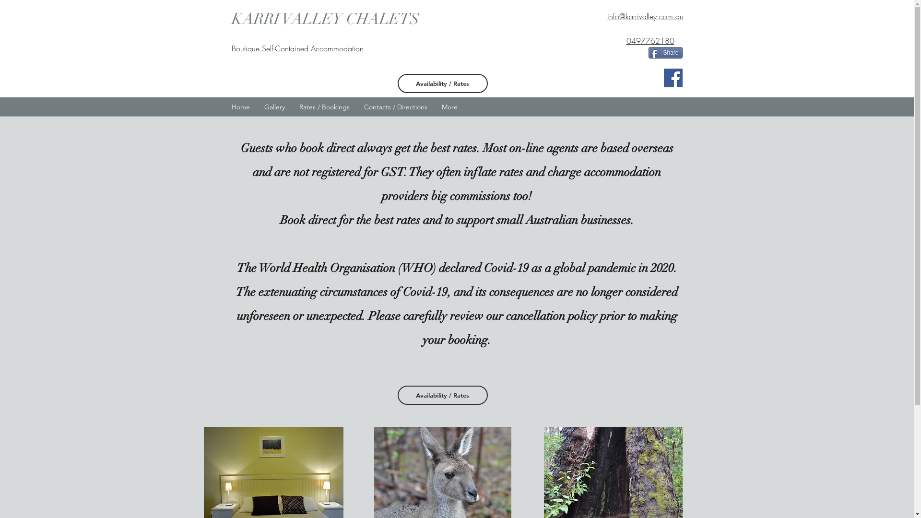 The width and height of the screenshot is (921, 518). What do you see at coordinates (650, 41) in the screenshot?
I see `0497762180` at bounding box center [650, 41].